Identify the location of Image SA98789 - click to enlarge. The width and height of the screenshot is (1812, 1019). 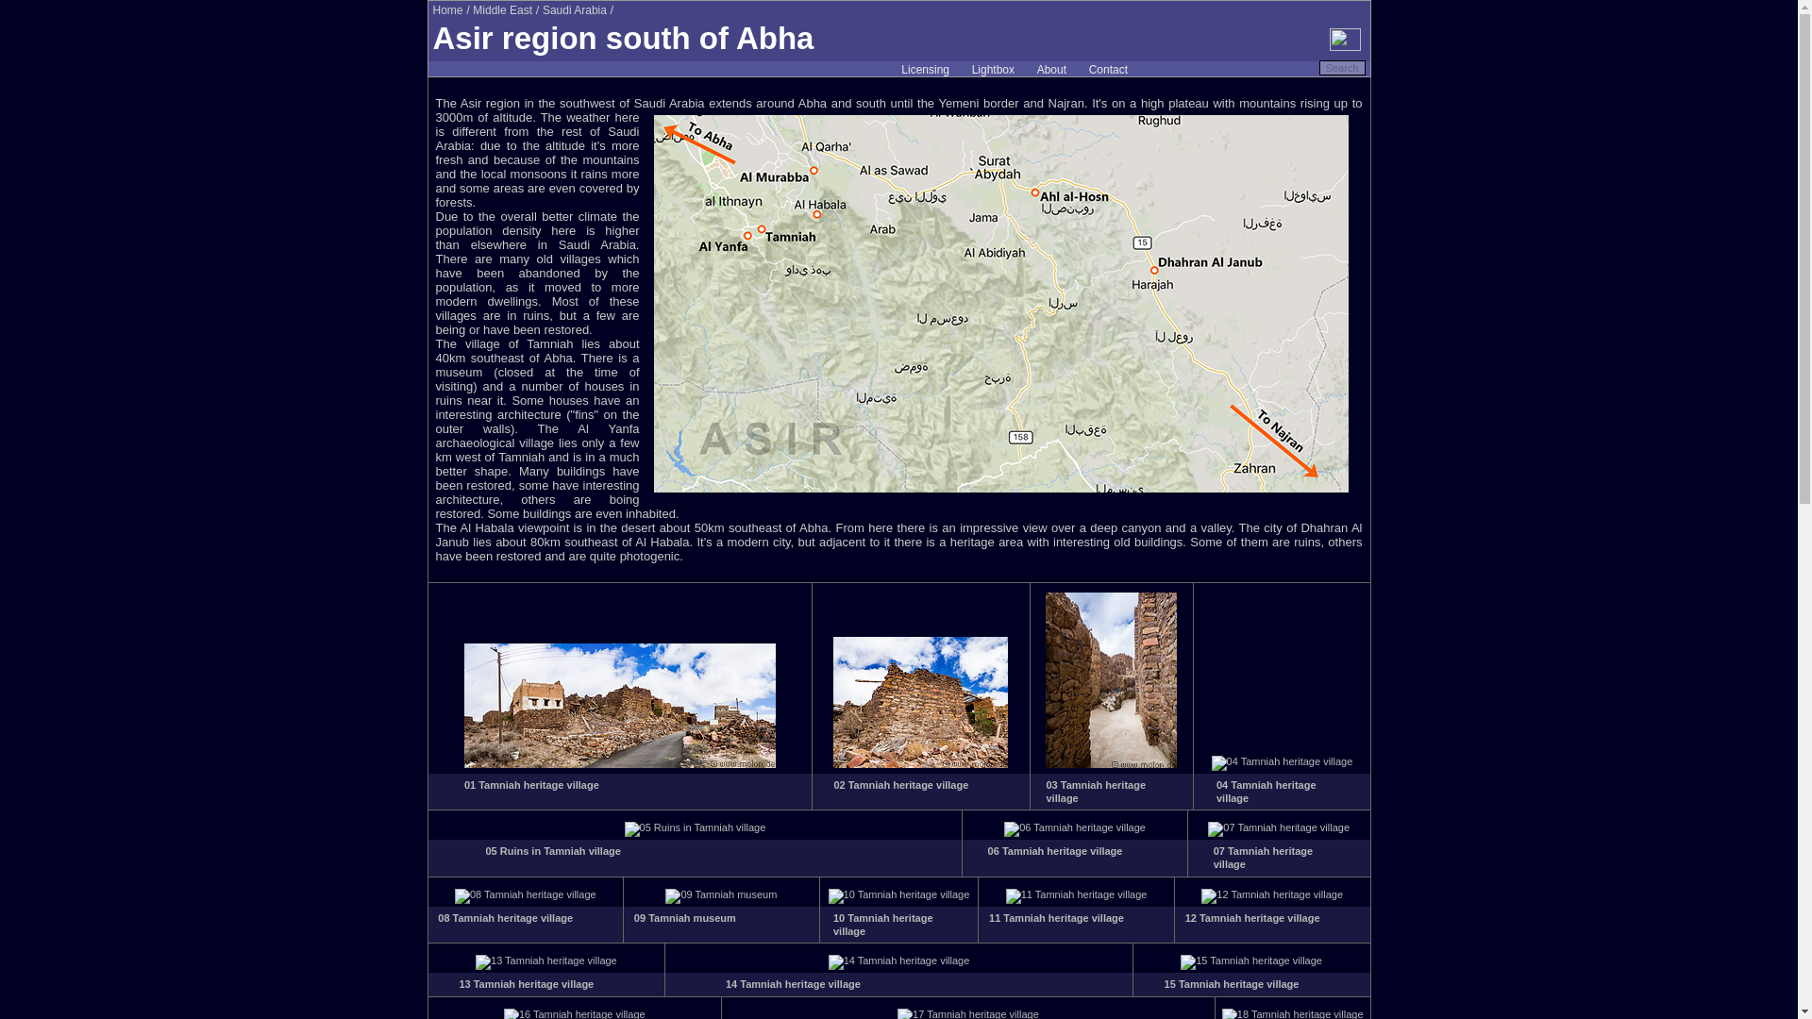
(1283, 761).